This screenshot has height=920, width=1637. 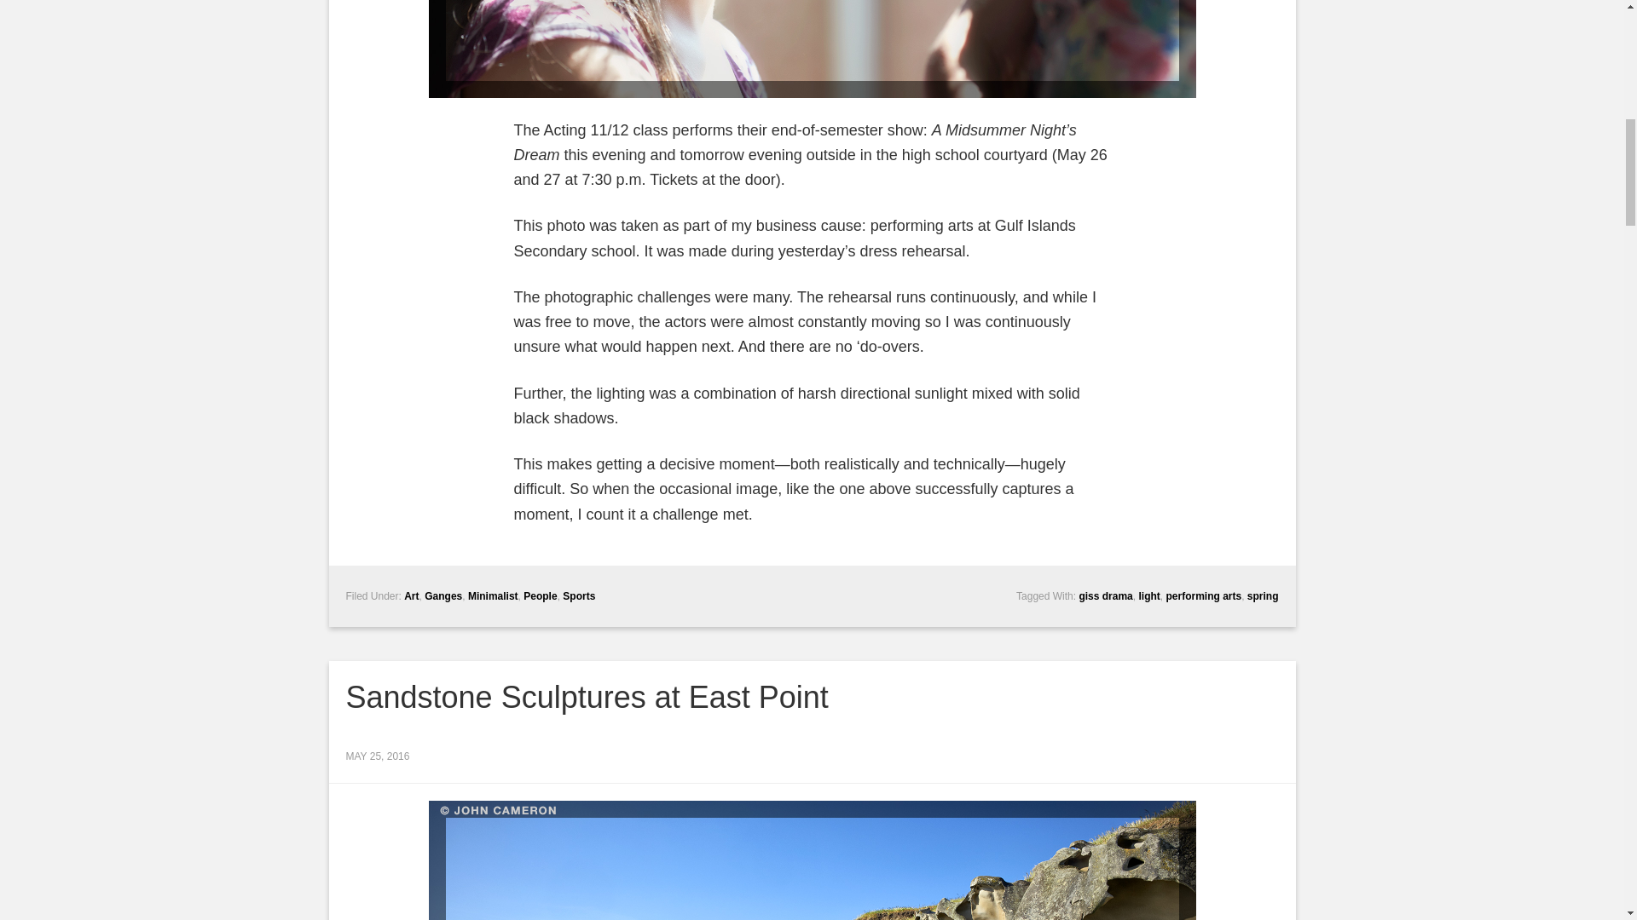 I want to click on performing arts, so click(x=1203, y=596).